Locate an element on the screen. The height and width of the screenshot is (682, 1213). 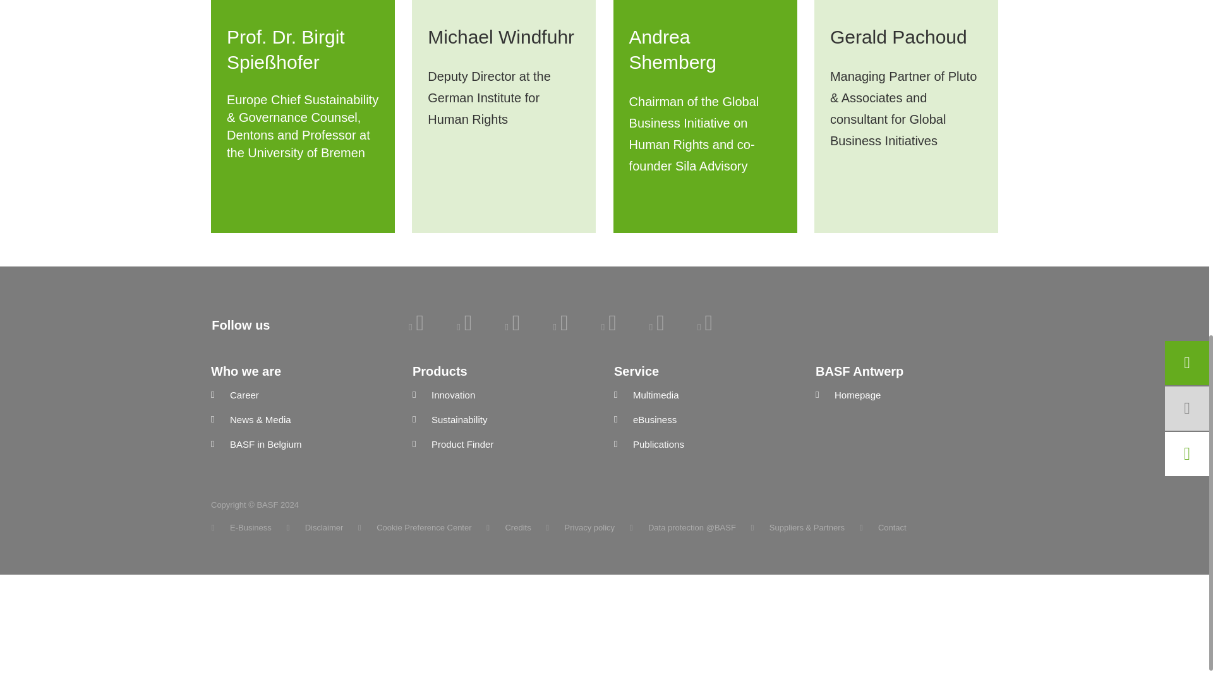
Join us on LinkedIn is located at coordinates (416, 326).